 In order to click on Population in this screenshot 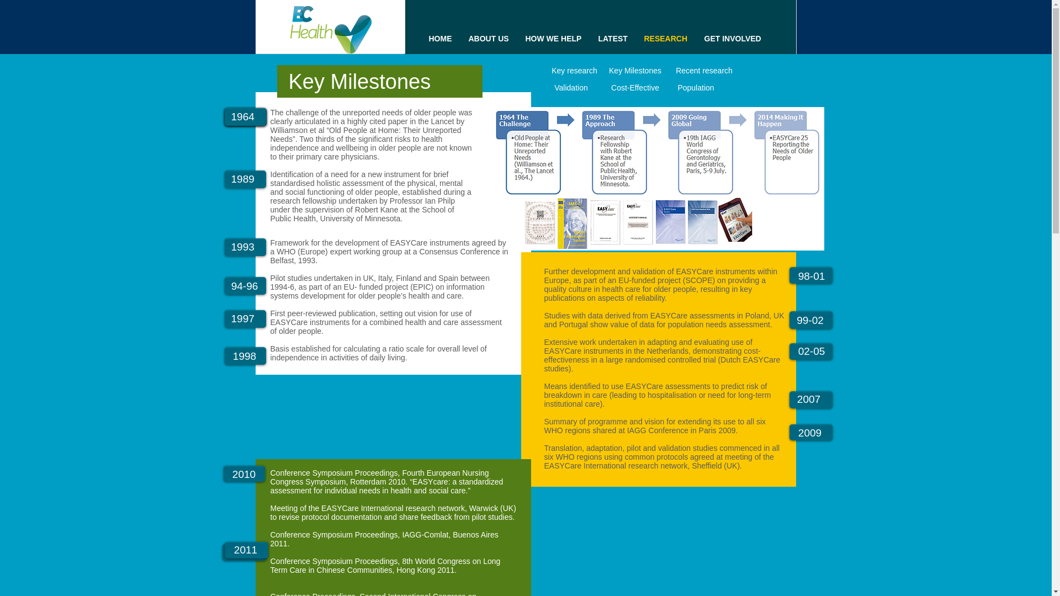, I will do `click(696, 88)`.